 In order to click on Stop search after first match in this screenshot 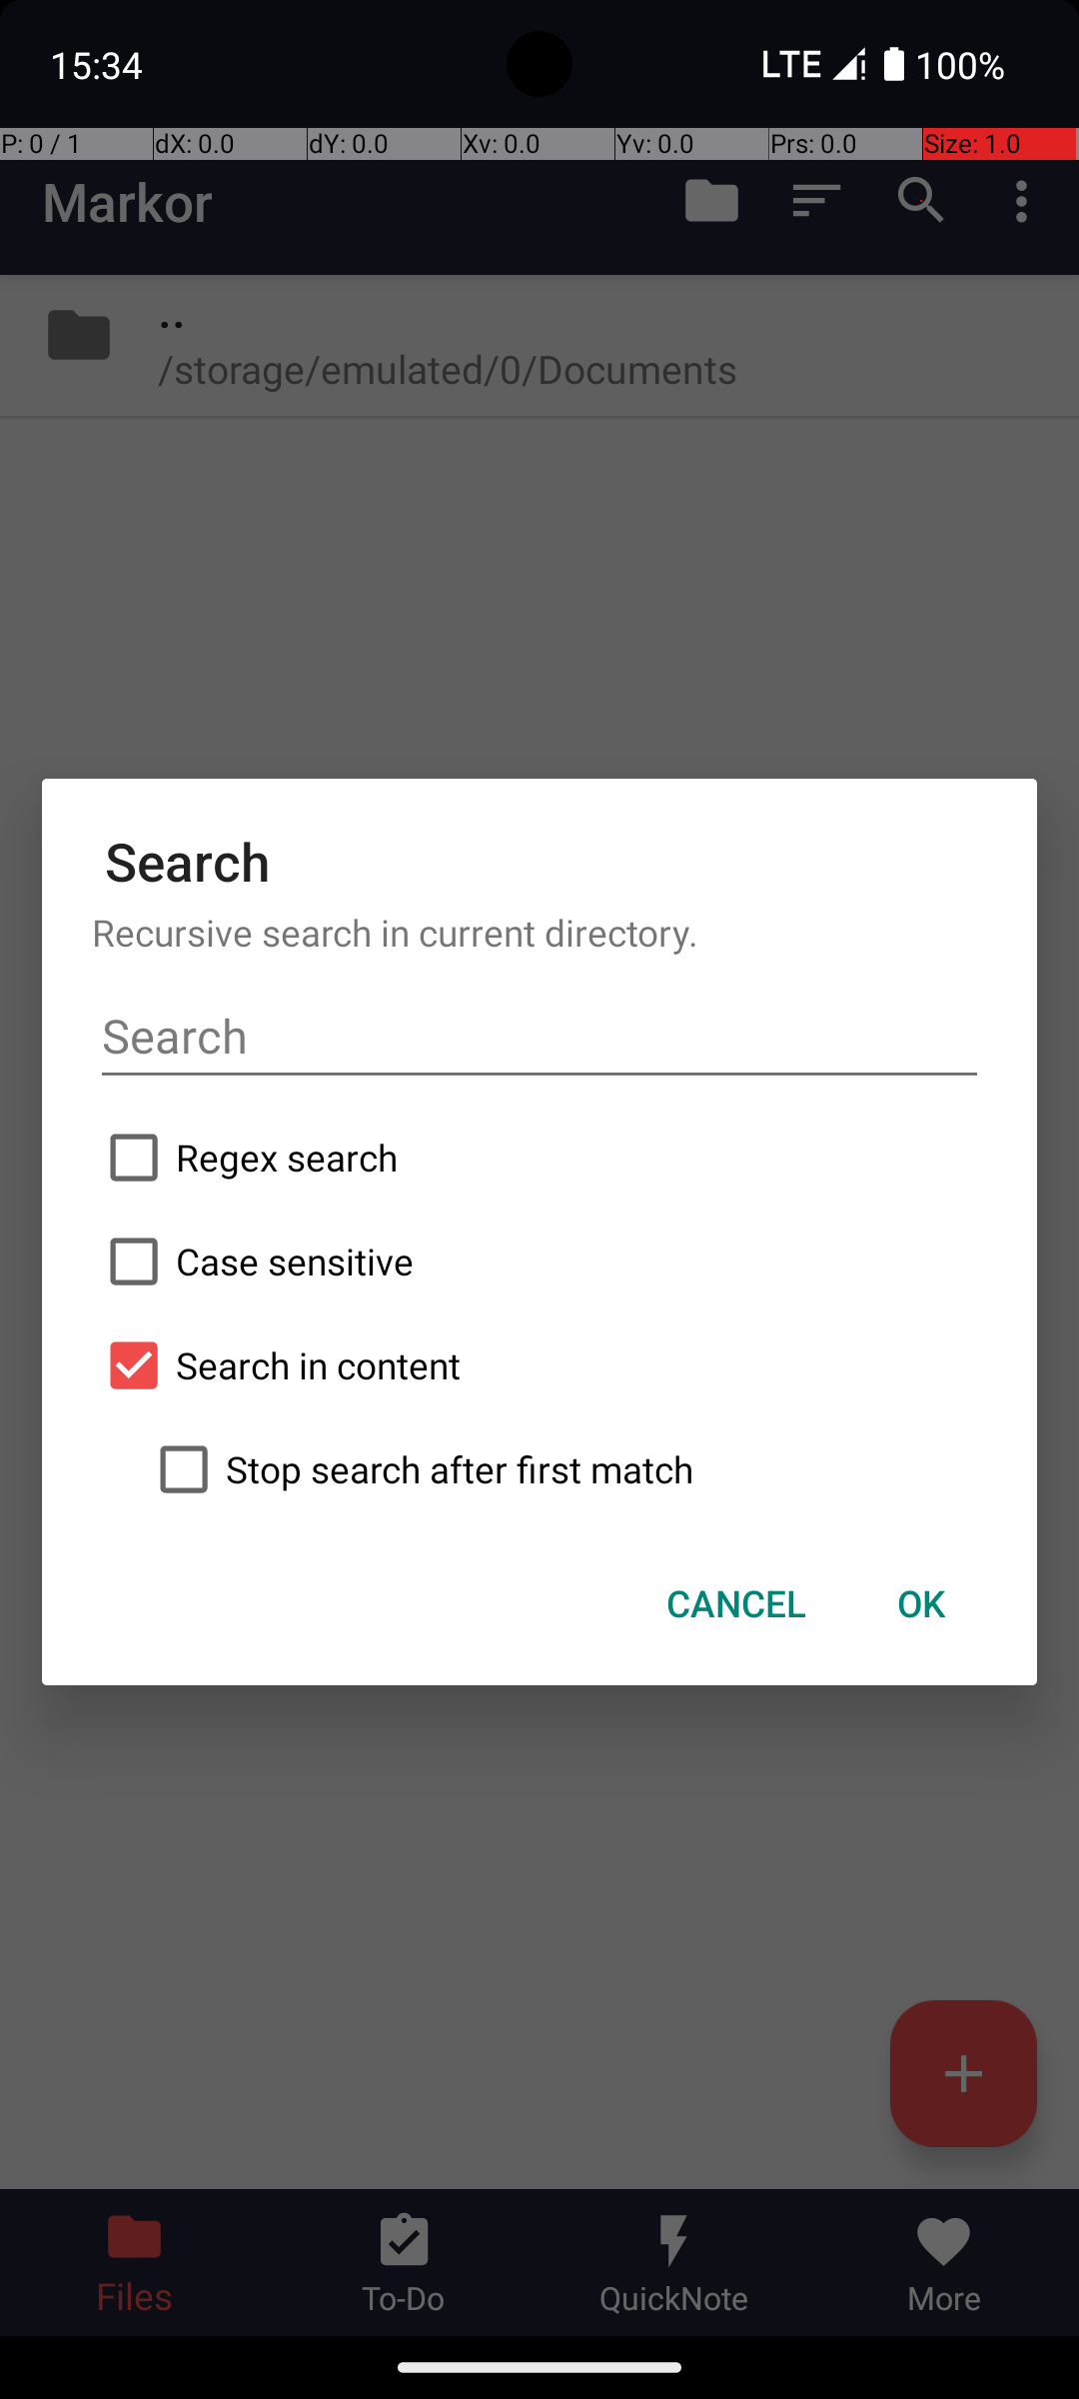, I will do `click(564, 1469)`.